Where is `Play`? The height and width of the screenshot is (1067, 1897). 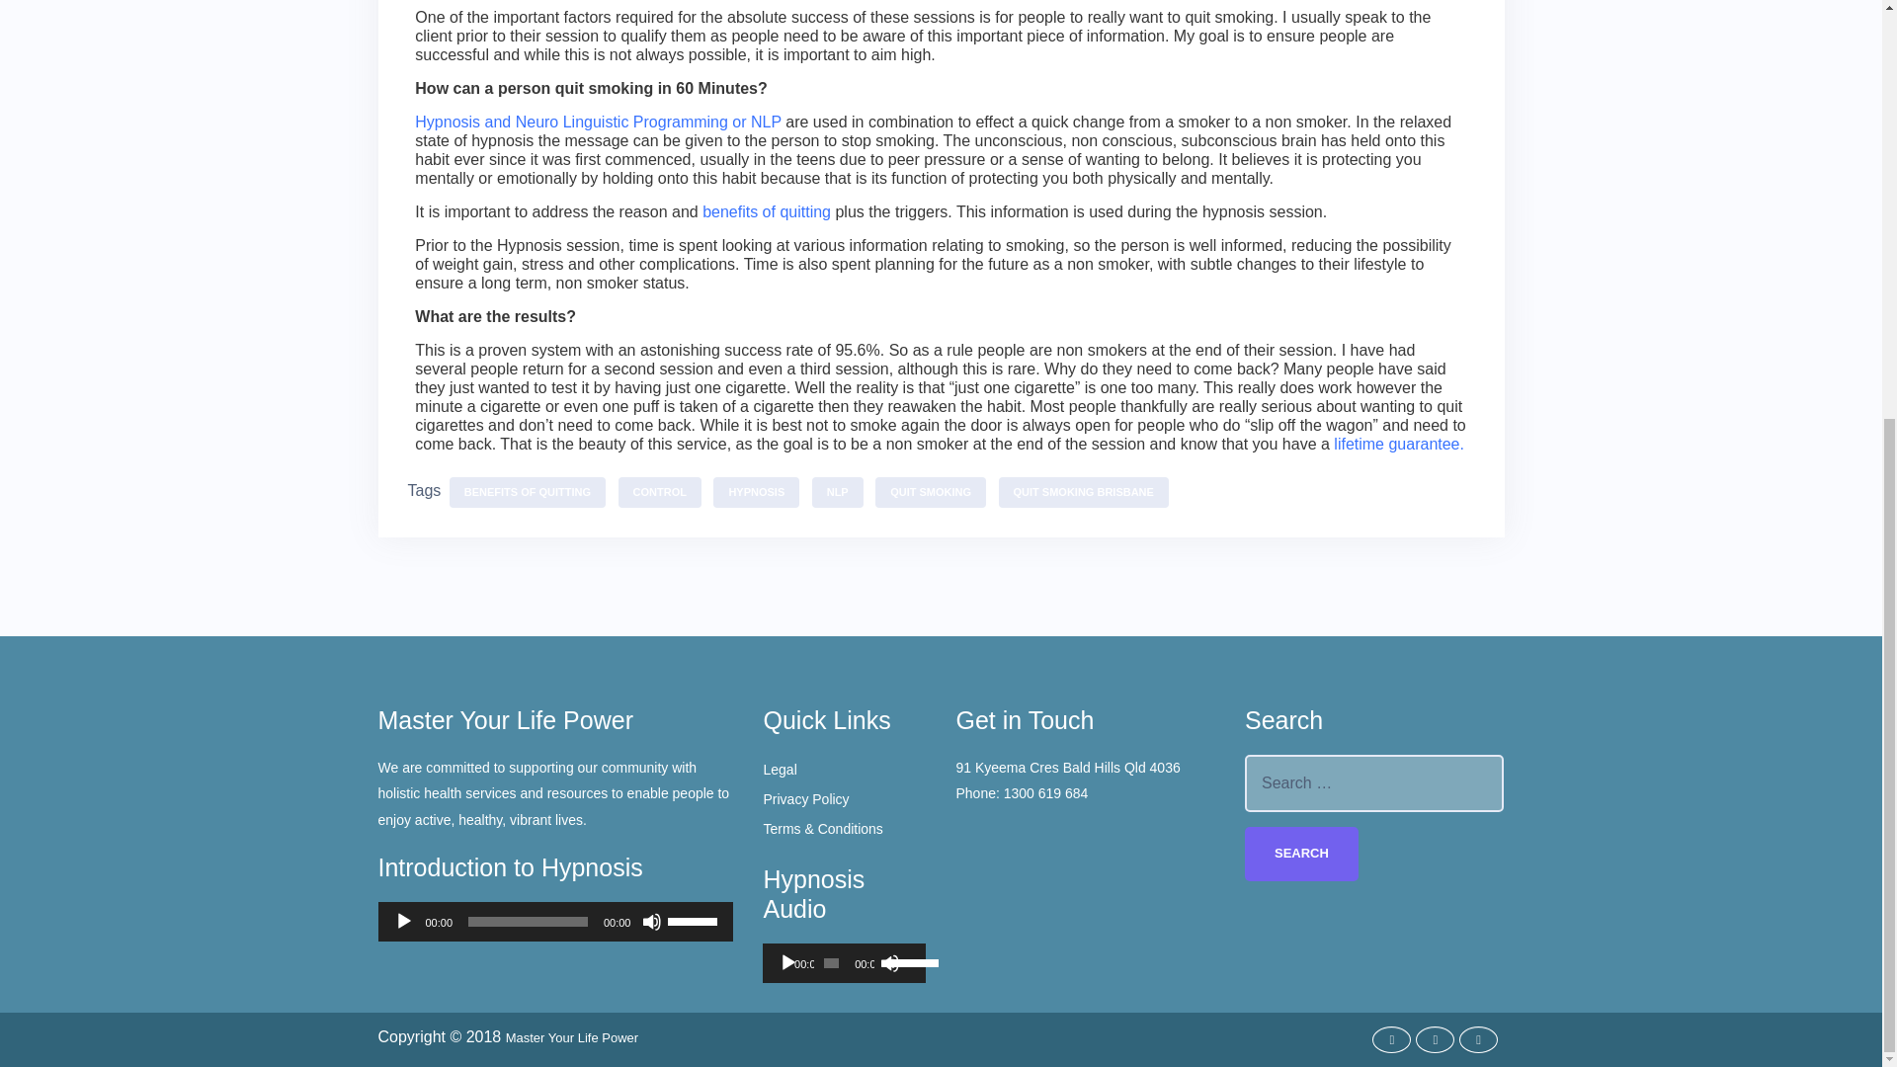
Play is located at coordinates (788, 962).